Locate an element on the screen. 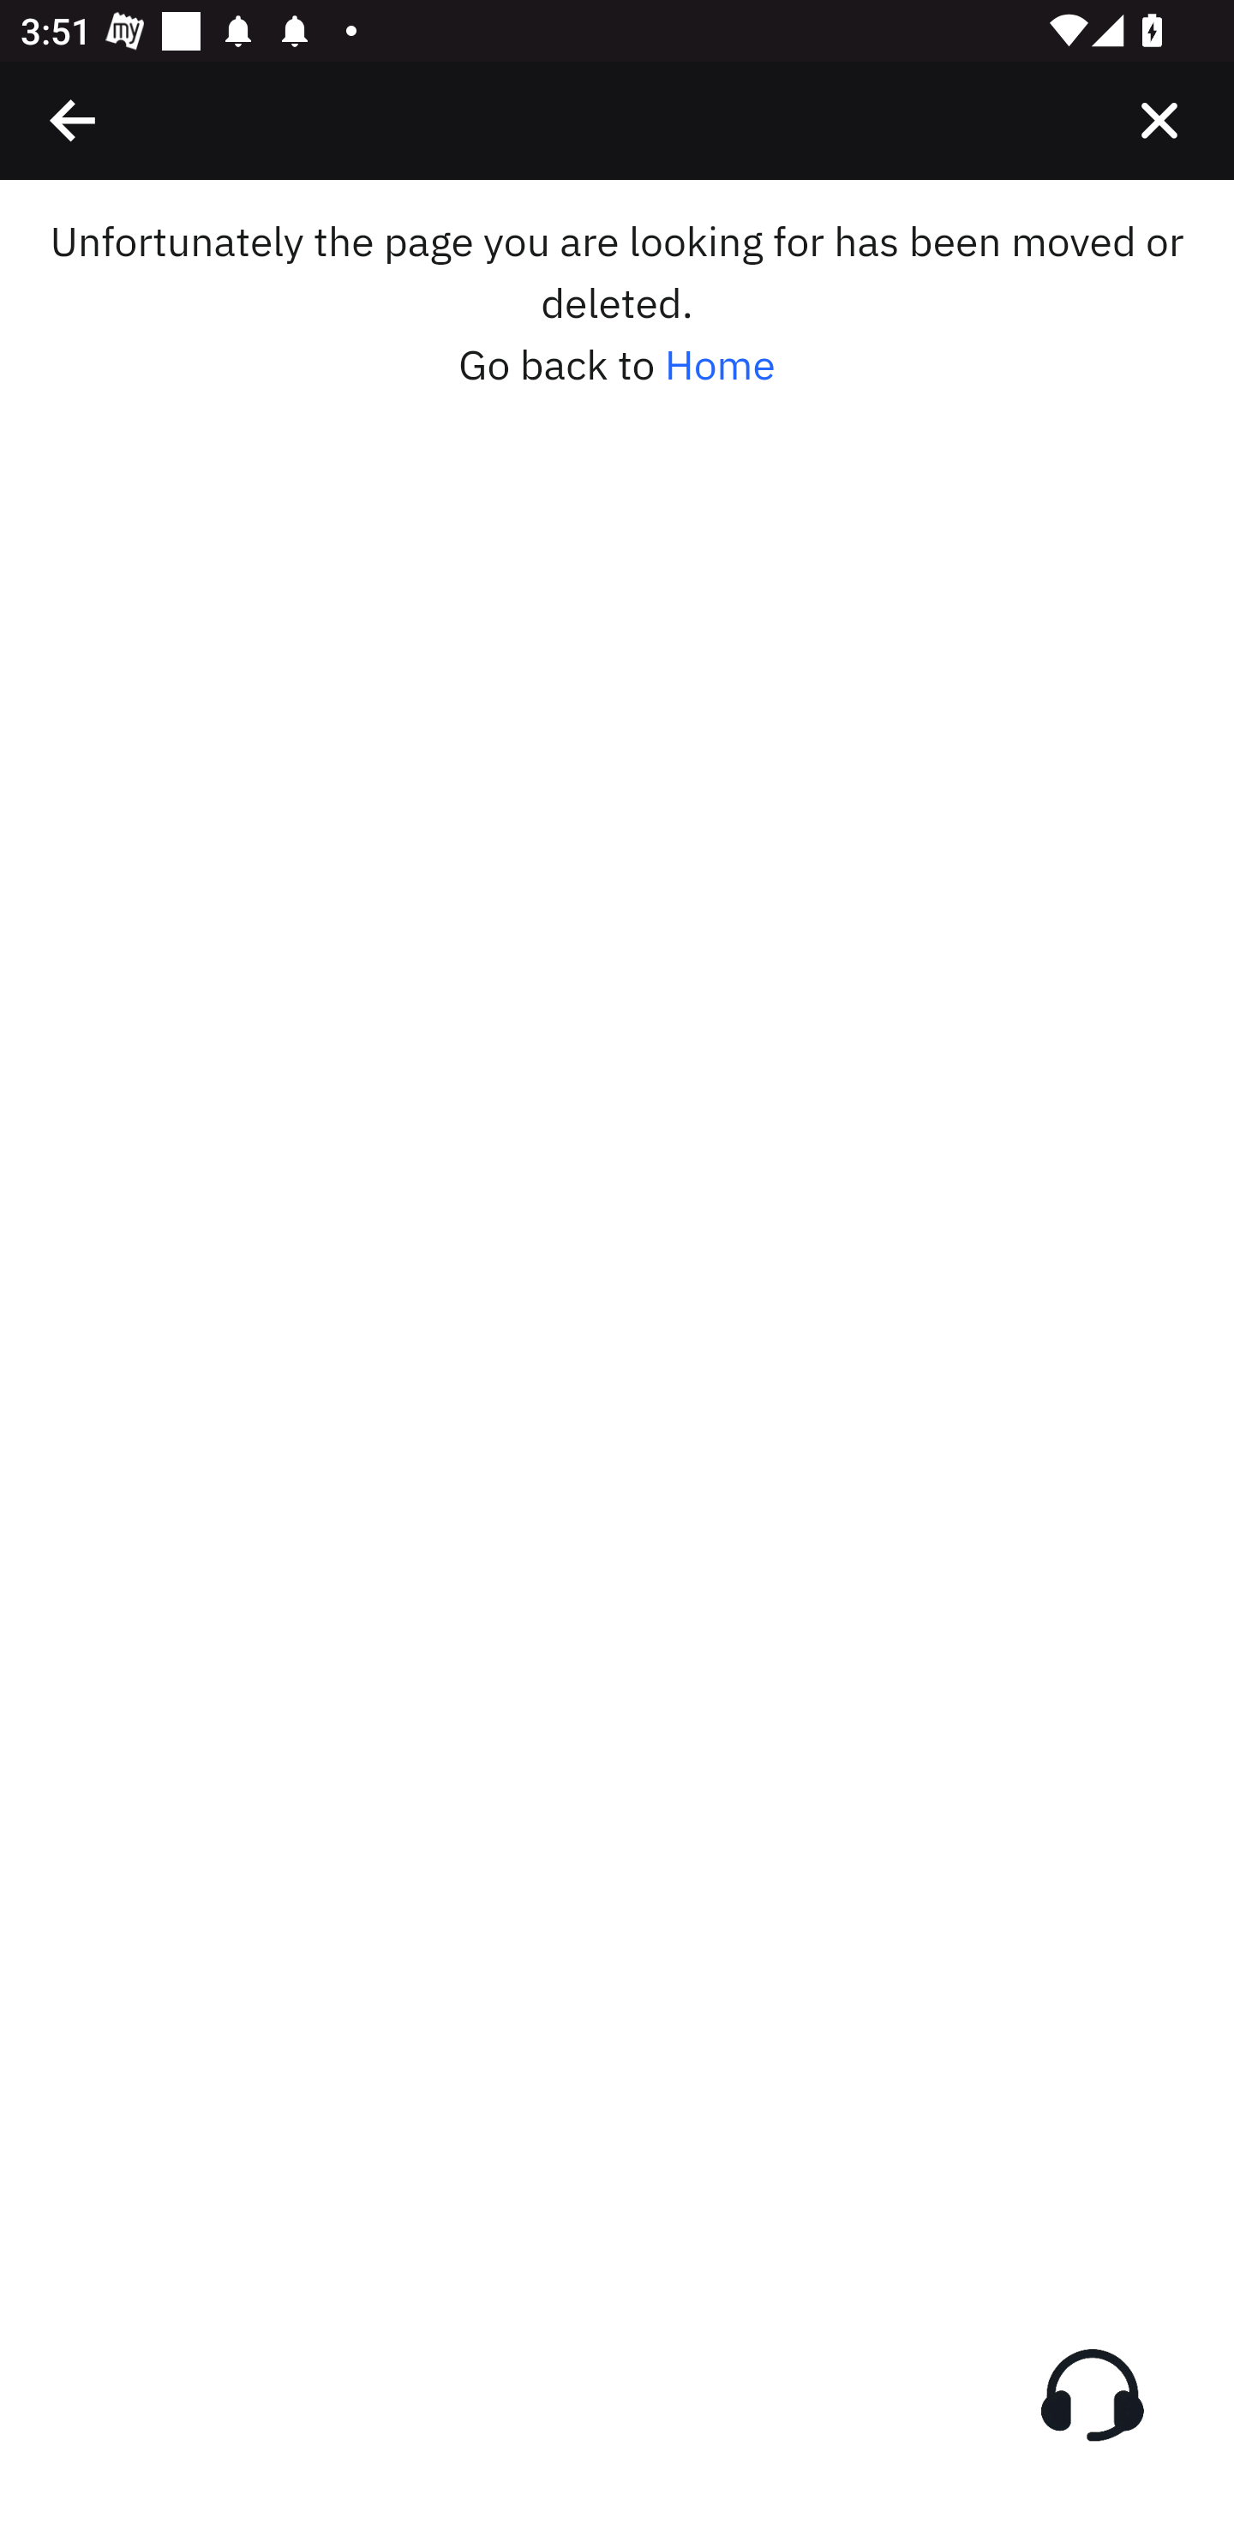   is located at coordinates (1159, 120).